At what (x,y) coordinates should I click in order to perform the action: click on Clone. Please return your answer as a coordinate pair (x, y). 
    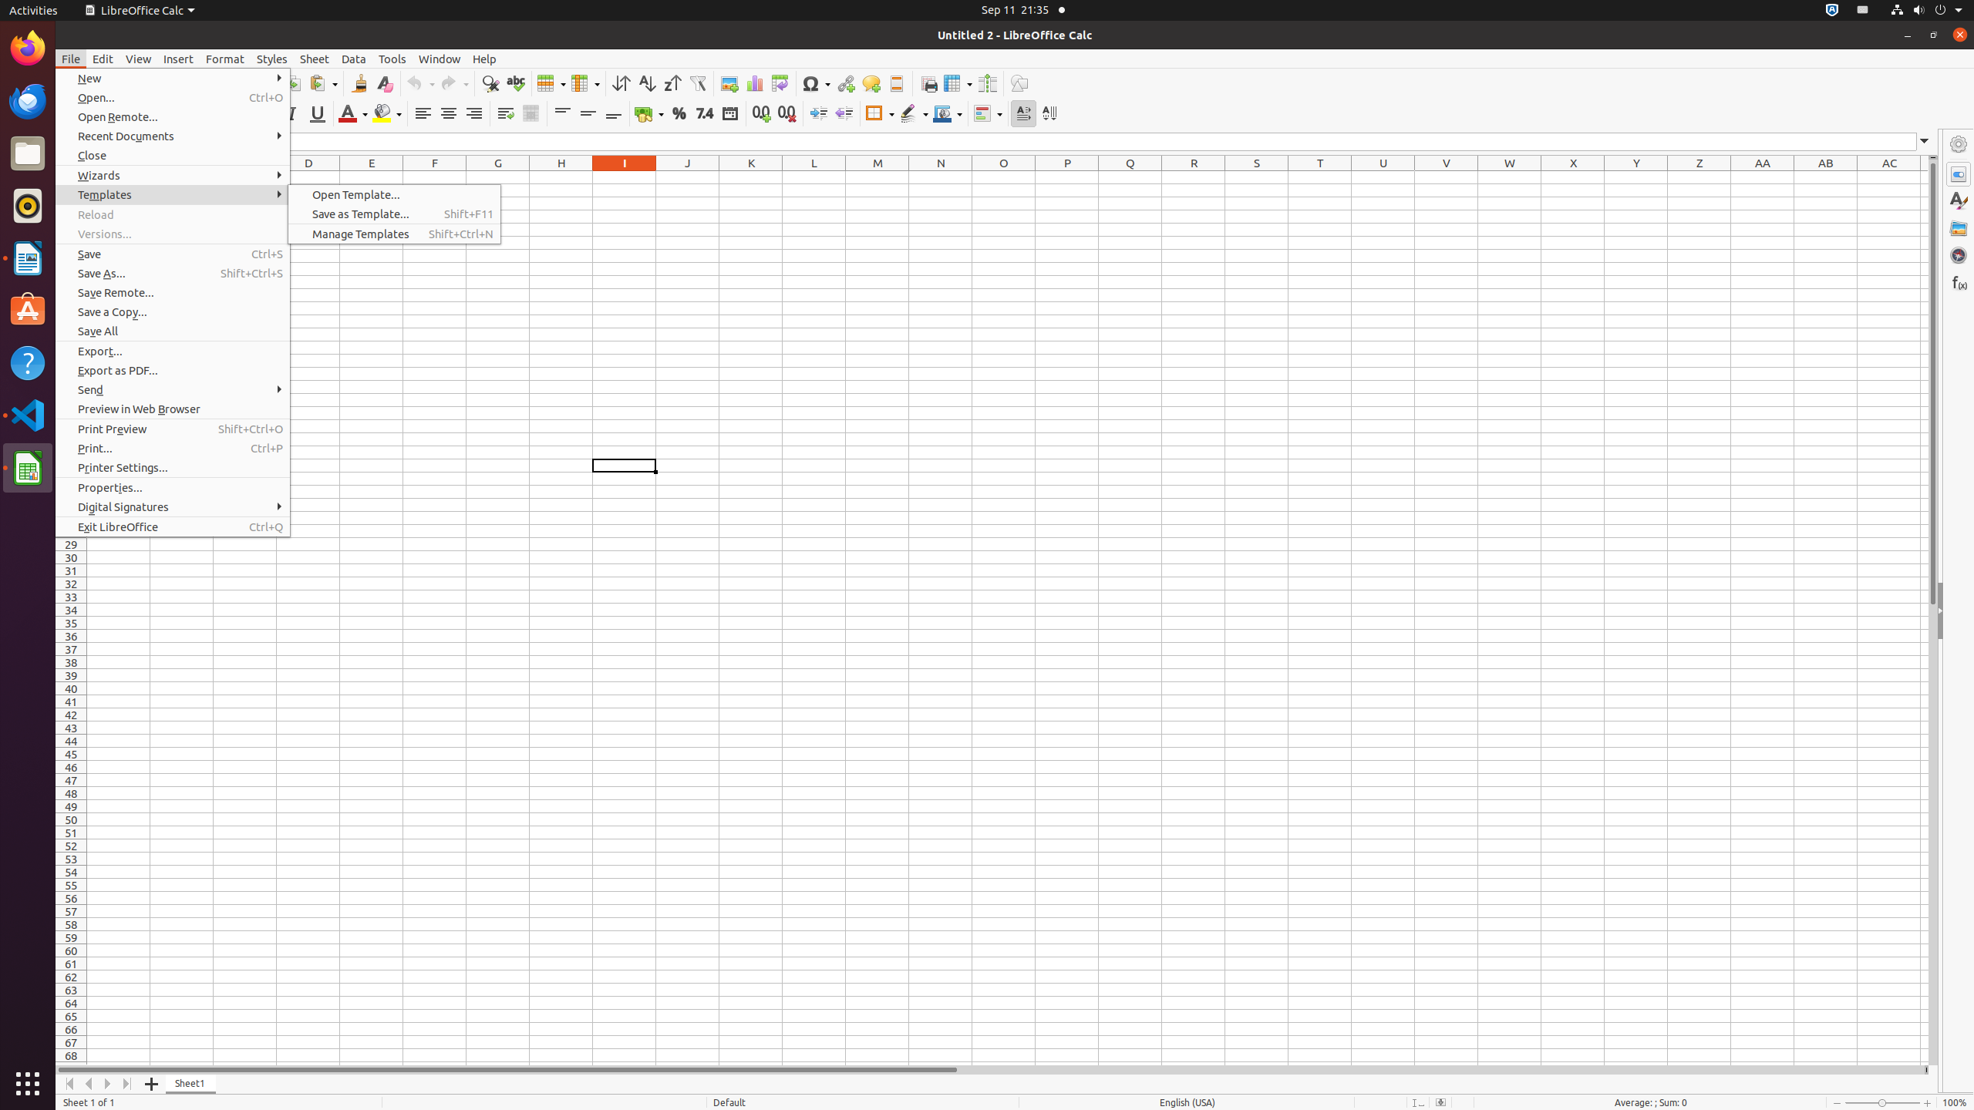
    Looking at the image, I should click on (359, 83).